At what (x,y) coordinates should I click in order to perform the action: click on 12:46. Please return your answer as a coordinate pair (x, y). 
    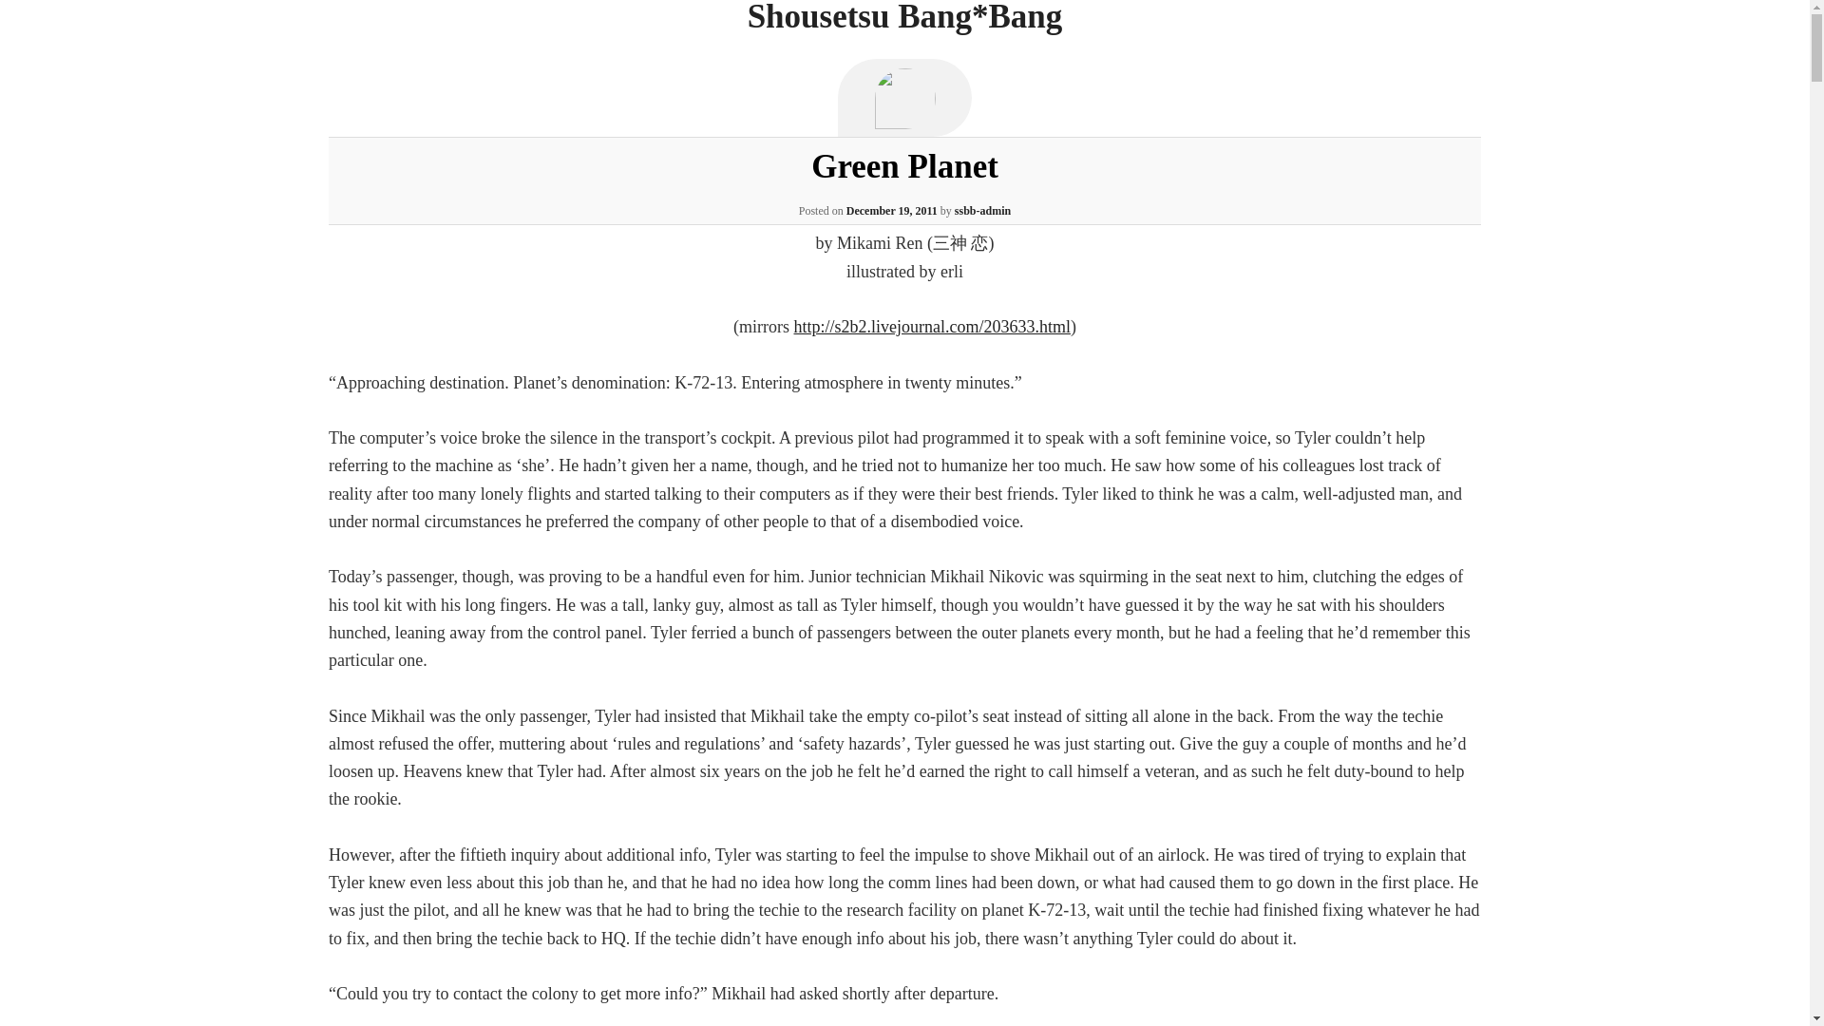
    Looking at the image, I should click on (891, 210).